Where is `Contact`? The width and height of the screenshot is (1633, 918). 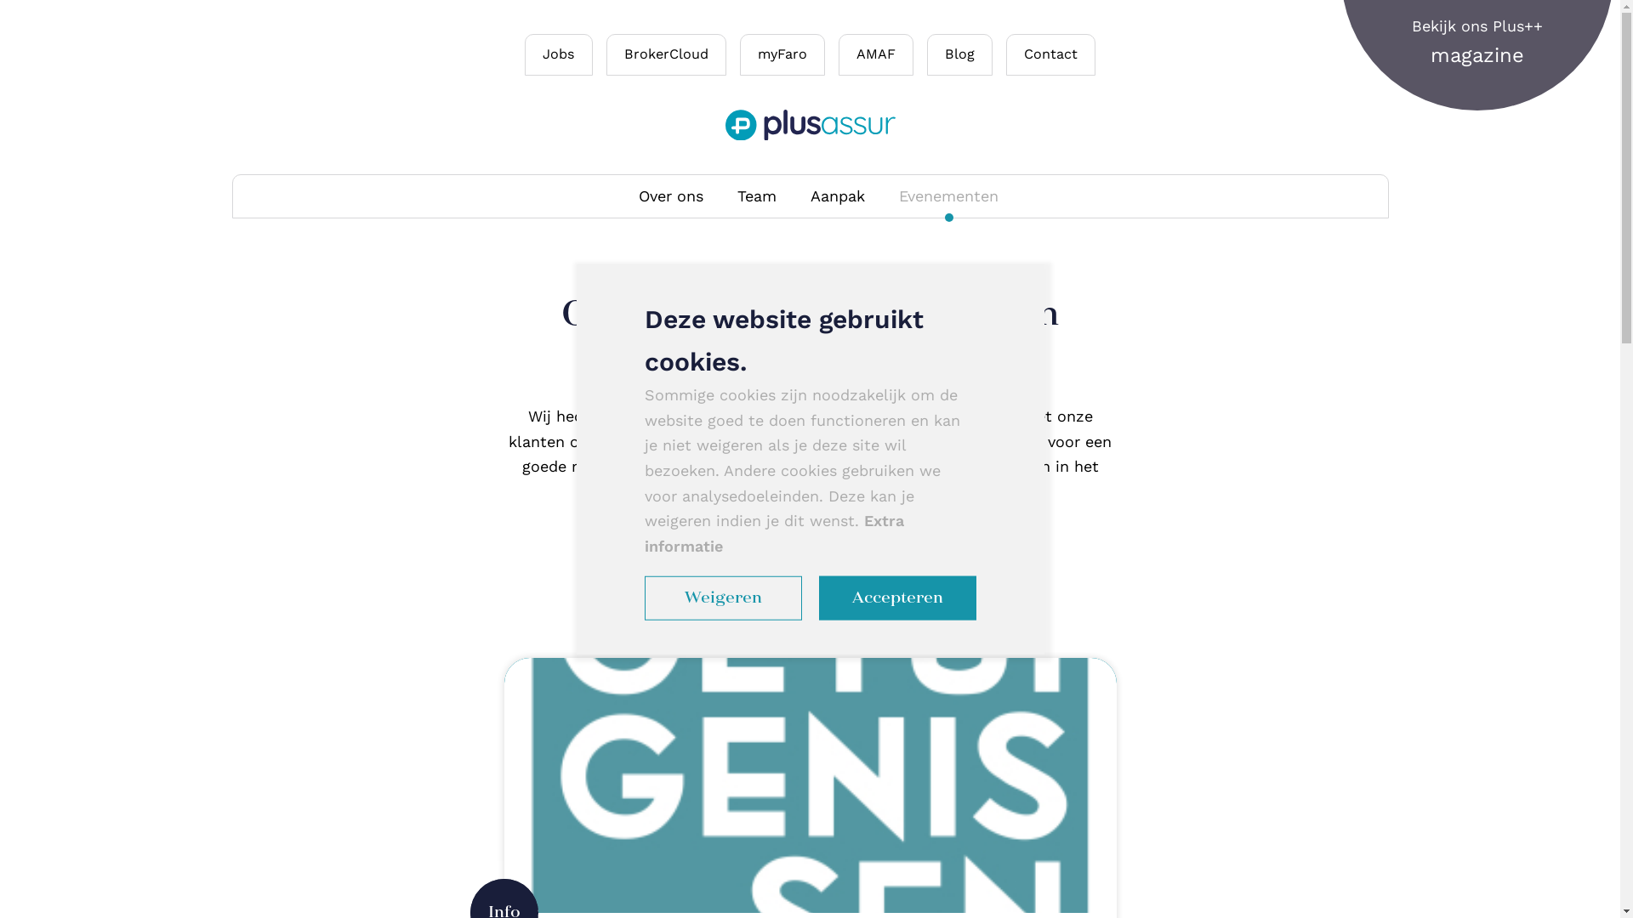 Contact is located at coordinates (1051, 54).